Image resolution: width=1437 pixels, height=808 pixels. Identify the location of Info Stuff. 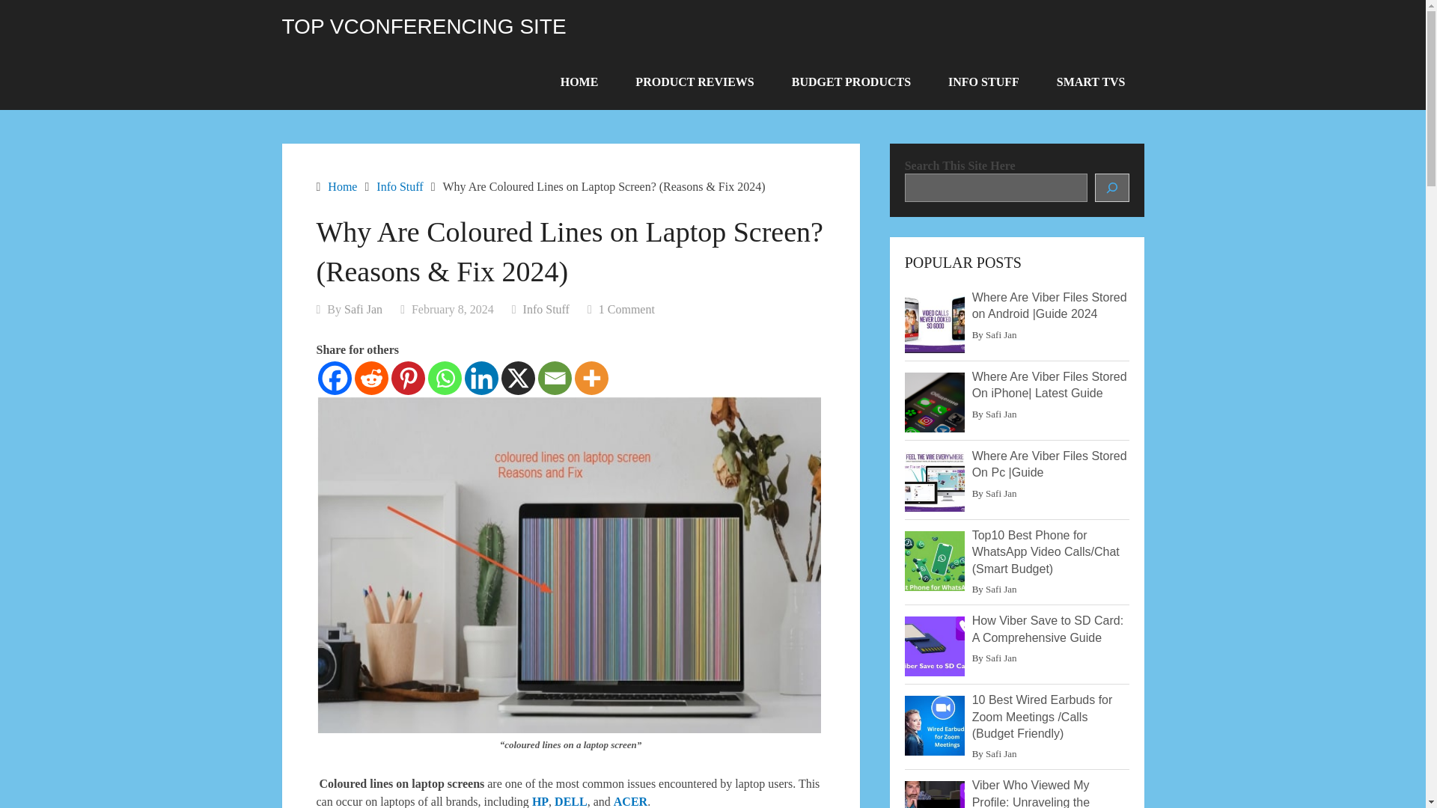
(546, 310).